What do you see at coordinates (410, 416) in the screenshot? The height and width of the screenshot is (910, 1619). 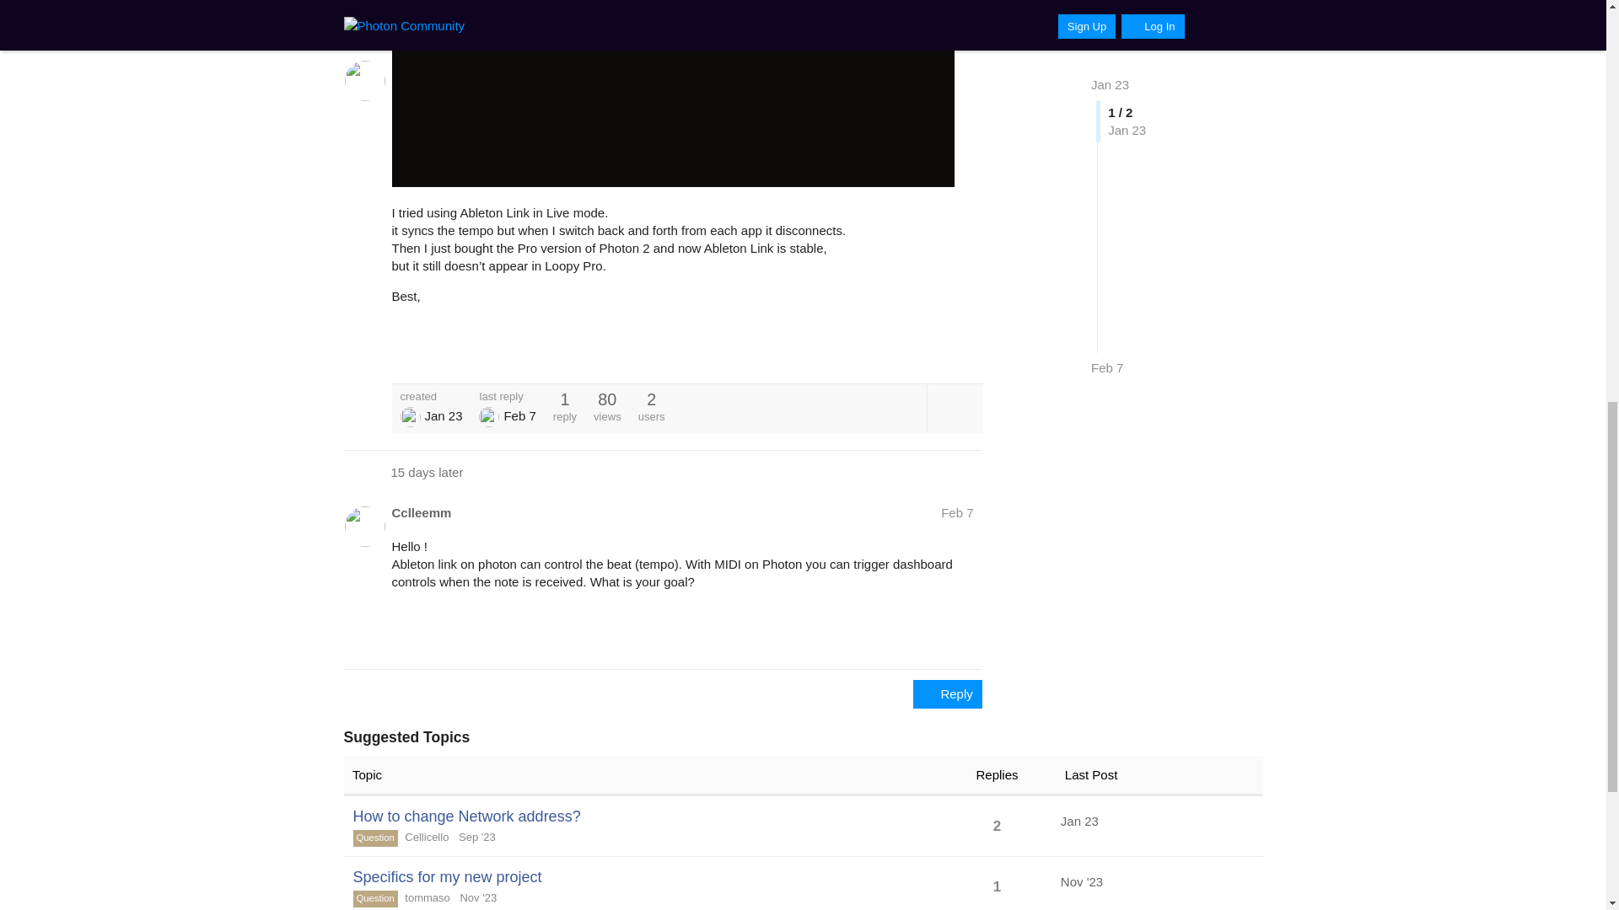 I see `Robin` at bounding box center [410, 416].